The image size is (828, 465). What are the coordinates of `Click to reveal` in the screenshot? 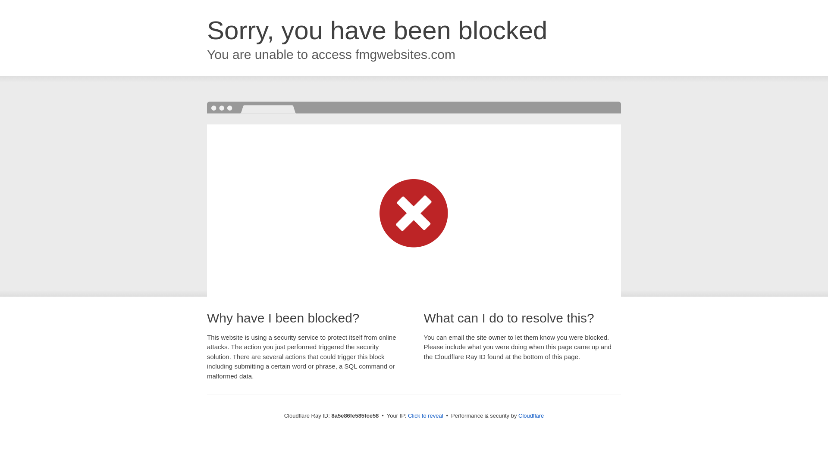 It's located at (425, 416).